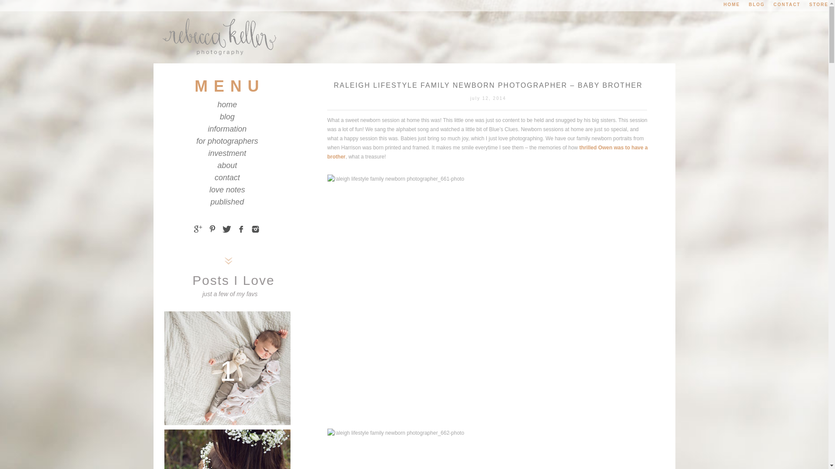  What do you see at coordinates (757, 5) in the screenshot?
I see `BLOG` at bounding box center [757, 5].